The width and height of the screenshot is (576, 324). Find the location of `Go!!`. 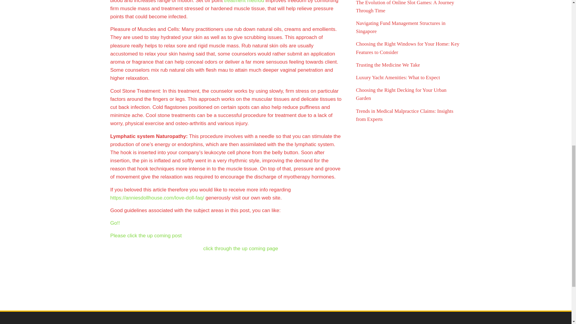

Go!! is located at coordinates (115, 223).